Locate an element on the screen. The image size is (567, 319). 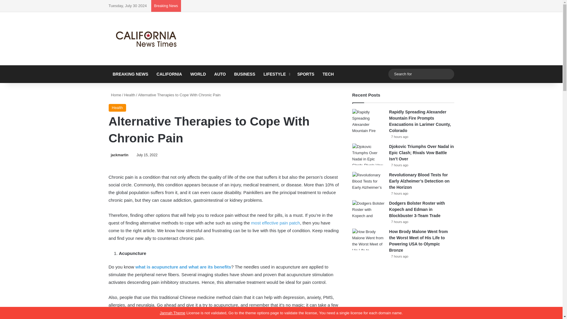
Search for is located at coordinates (421, 74).